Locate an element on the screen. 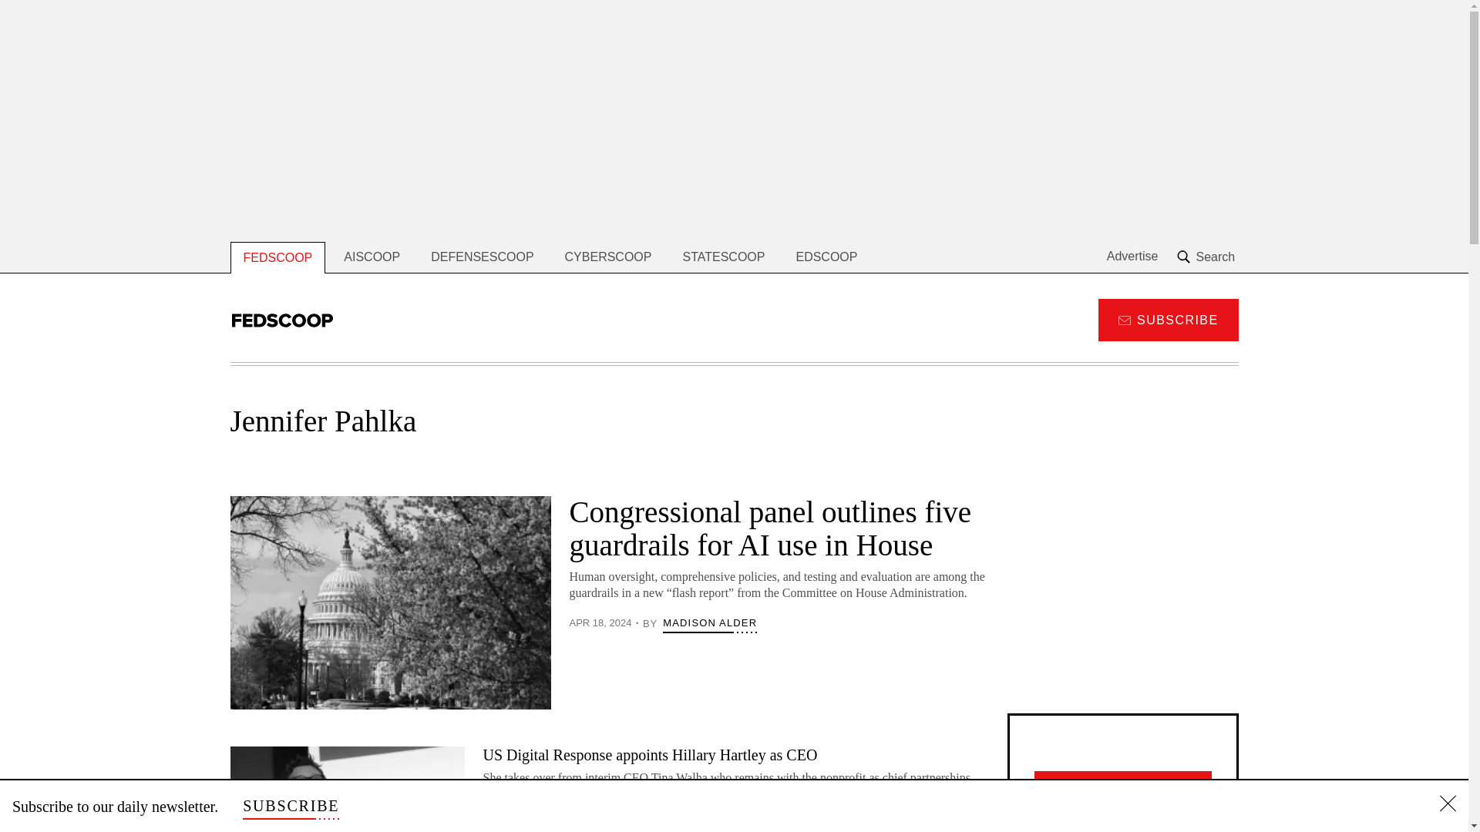 The width and height of the screenshot is (1480, 832). MADISON ALDER is located at coordinates (709, 622).